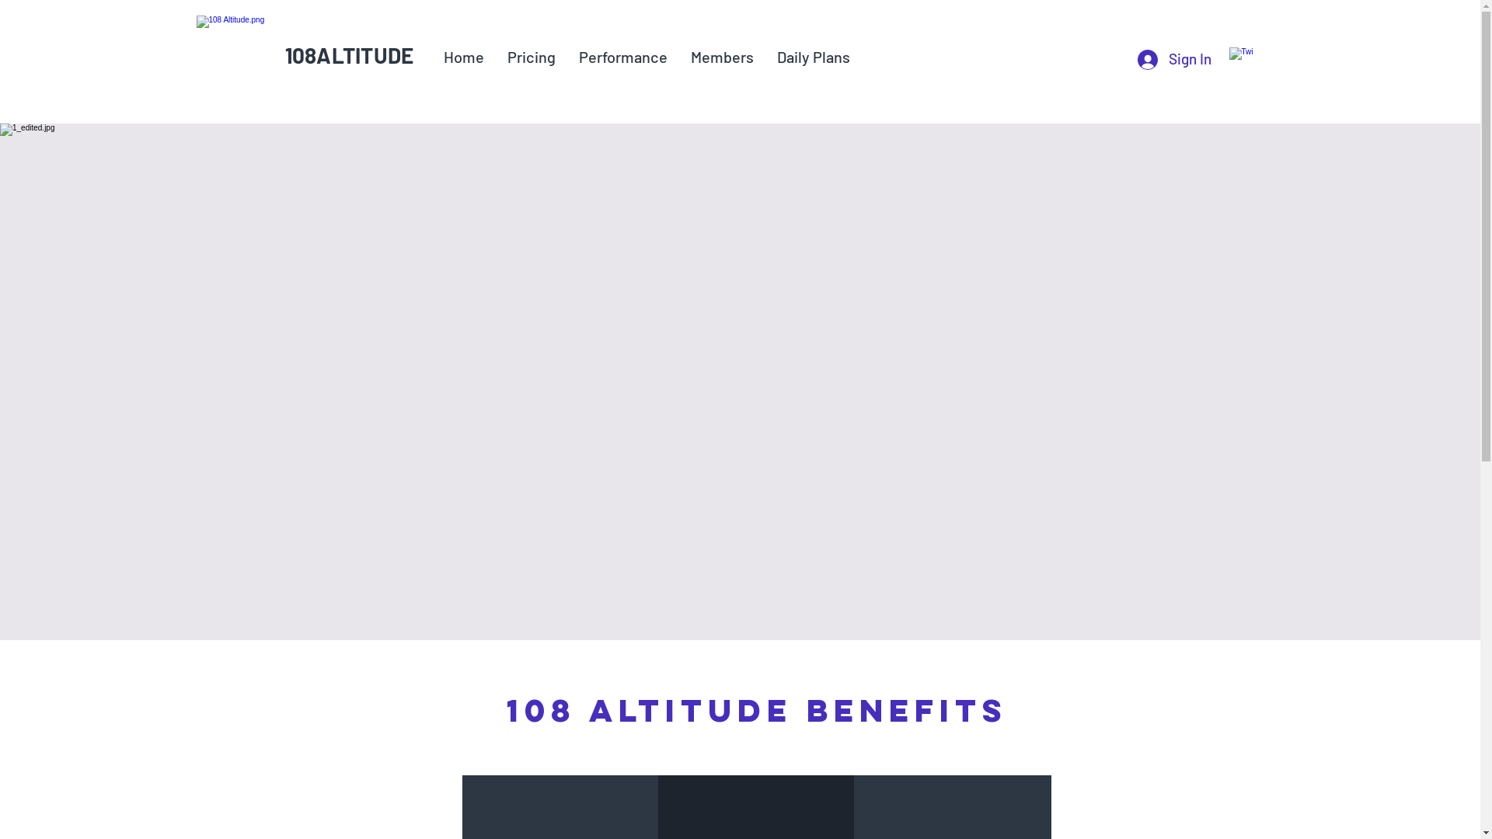 The image size is (1492, 839). I want to click on Members, so click(723, 57).